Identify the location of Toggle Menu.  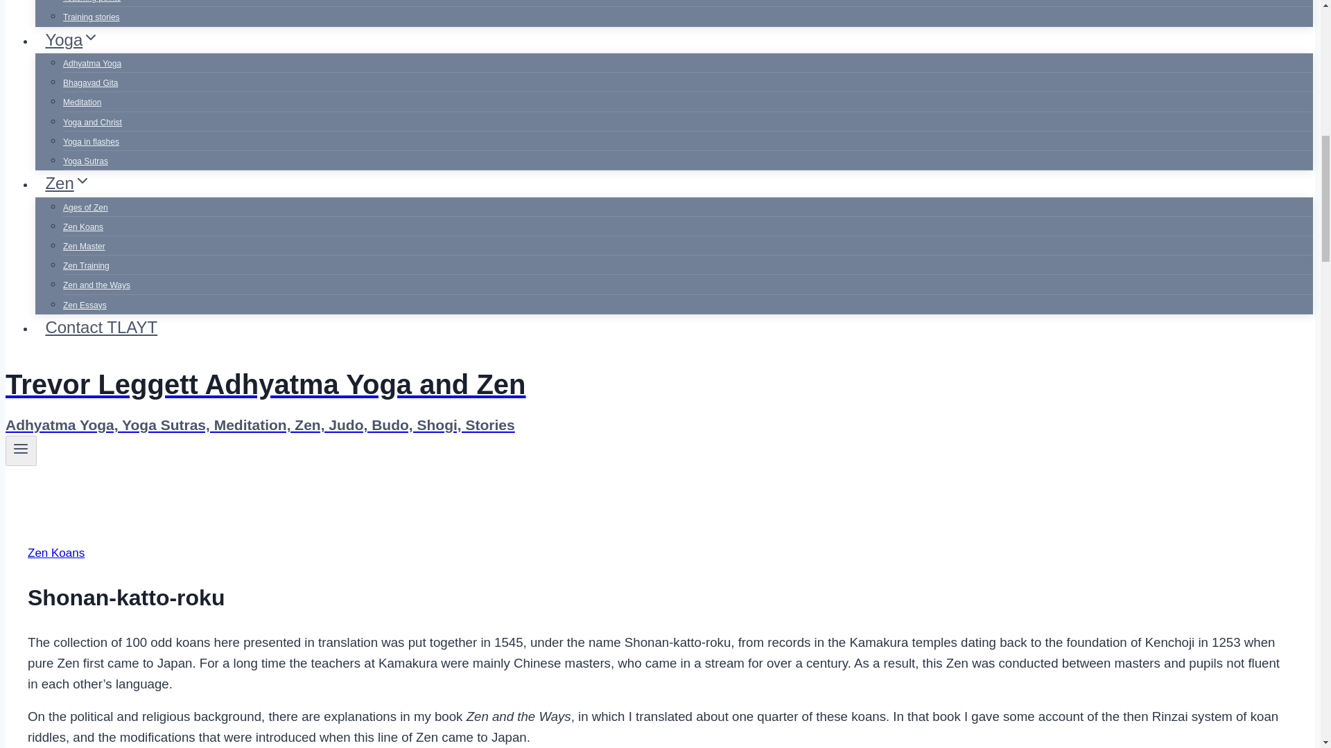
(21, 449).